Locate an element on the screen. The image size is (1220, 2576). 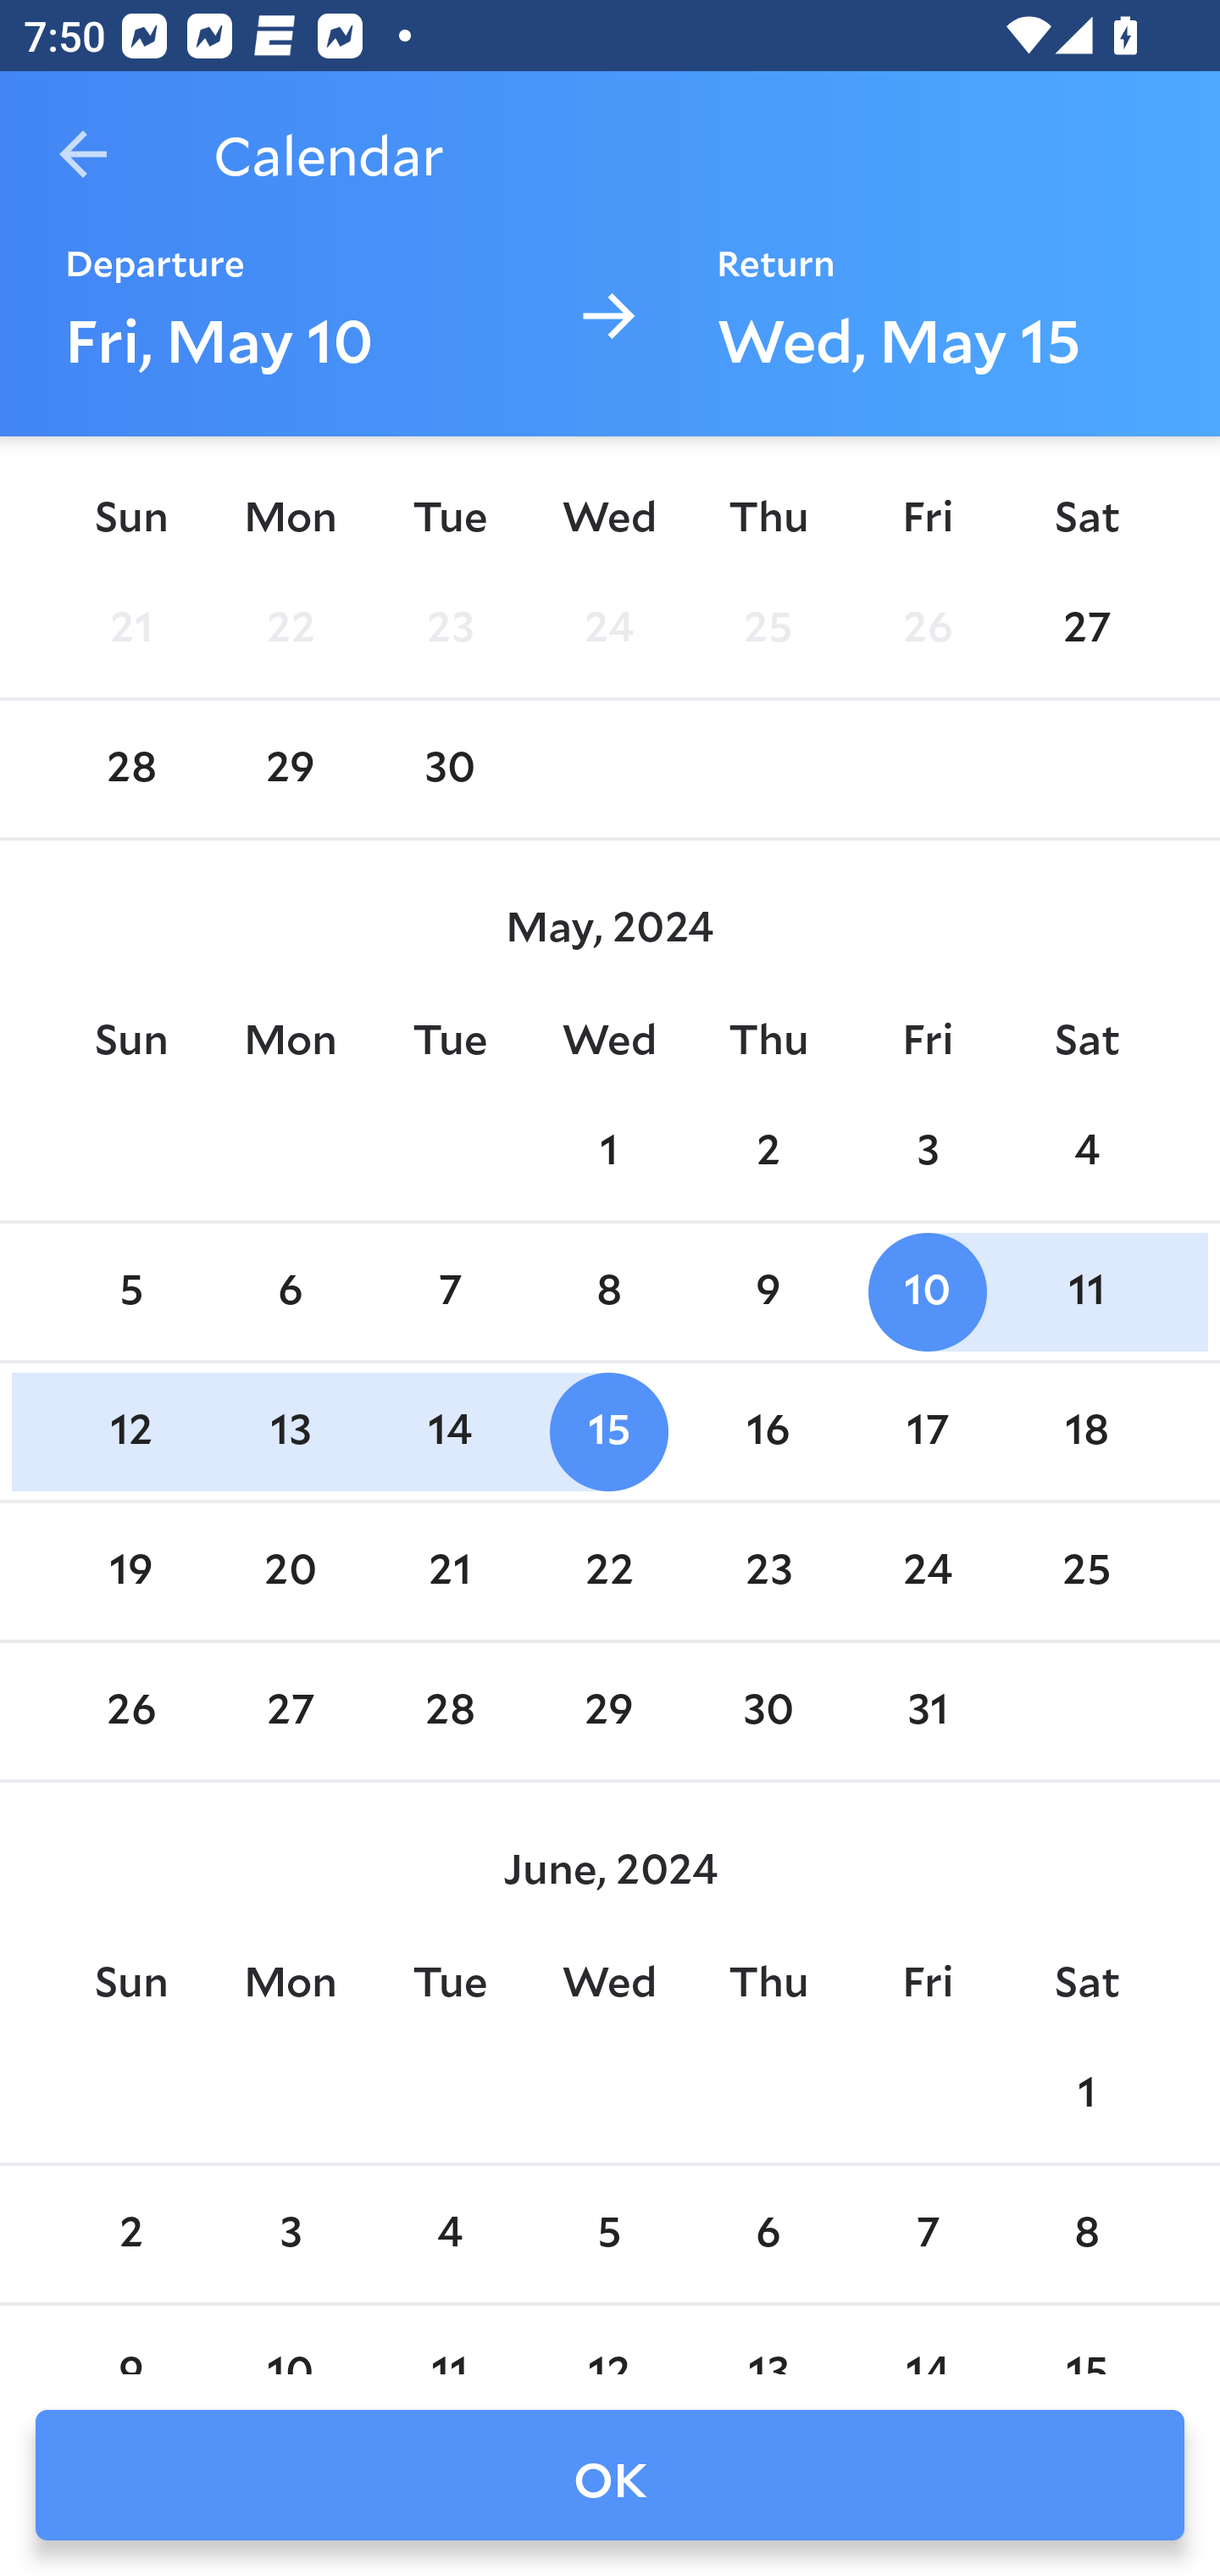
23 is located at coordinates (449, 628).